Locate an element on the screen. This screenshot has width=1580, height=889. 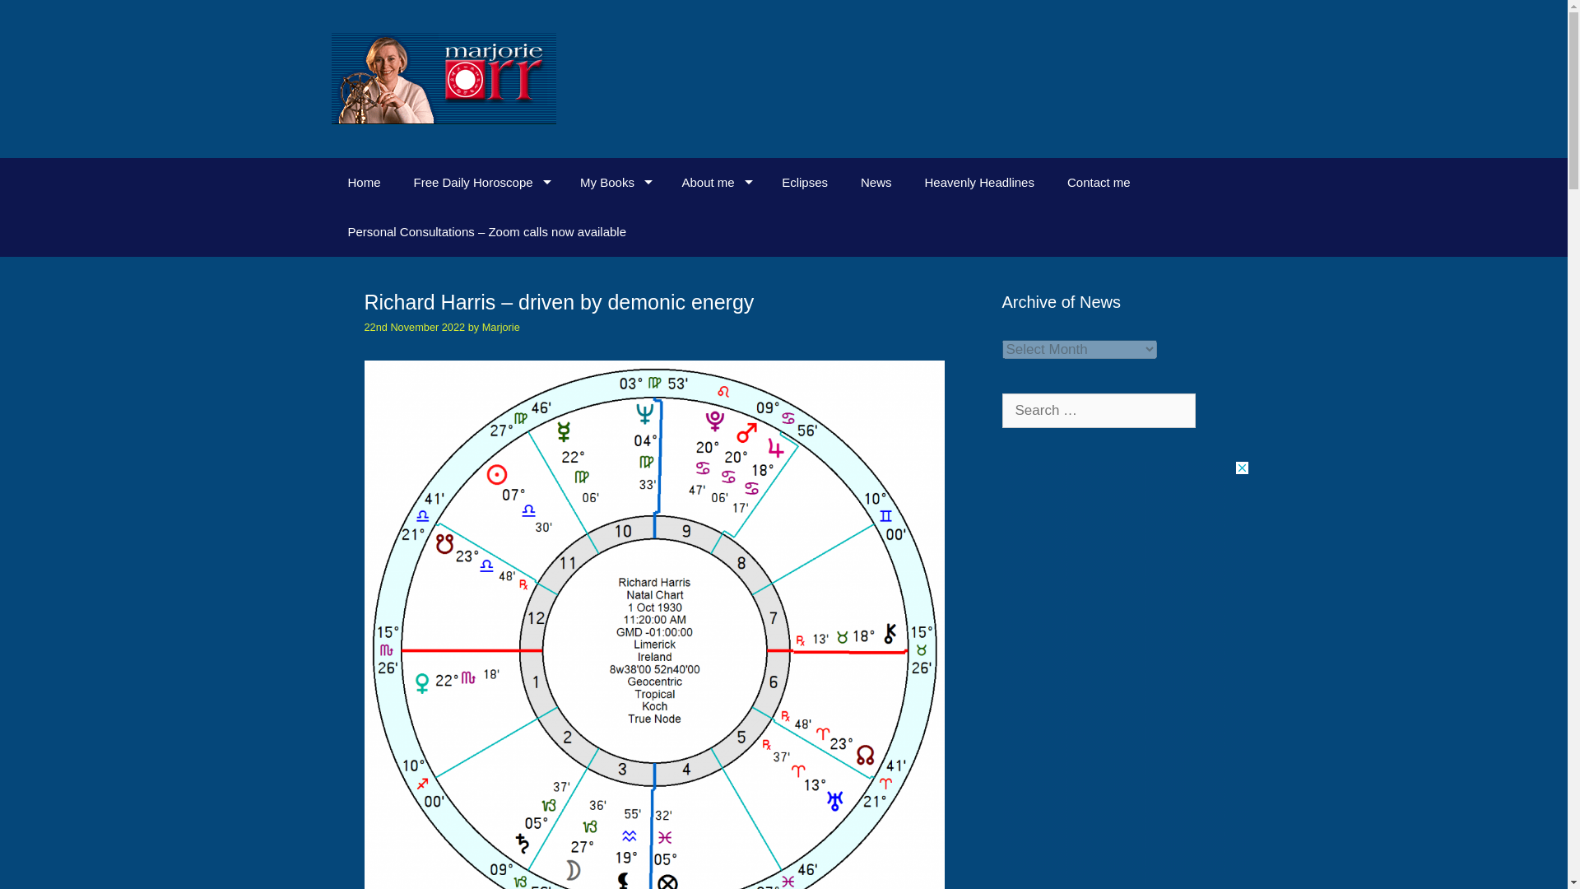
2:43 pm is located at coordinates (413, 327).